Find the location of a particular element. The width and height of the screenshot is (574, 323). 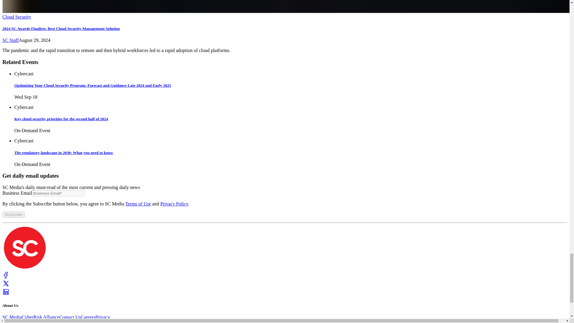

SC Staff is located at coordinates (10, 40).